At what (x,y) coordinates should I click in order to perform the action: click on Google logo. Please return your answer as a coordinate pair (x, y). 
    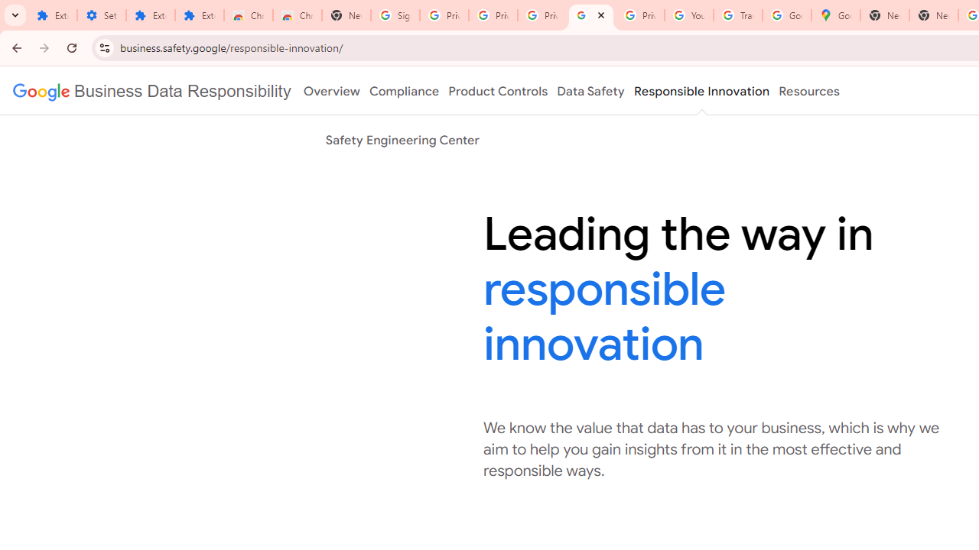
    Looking at the image, I should click on (151, 91).